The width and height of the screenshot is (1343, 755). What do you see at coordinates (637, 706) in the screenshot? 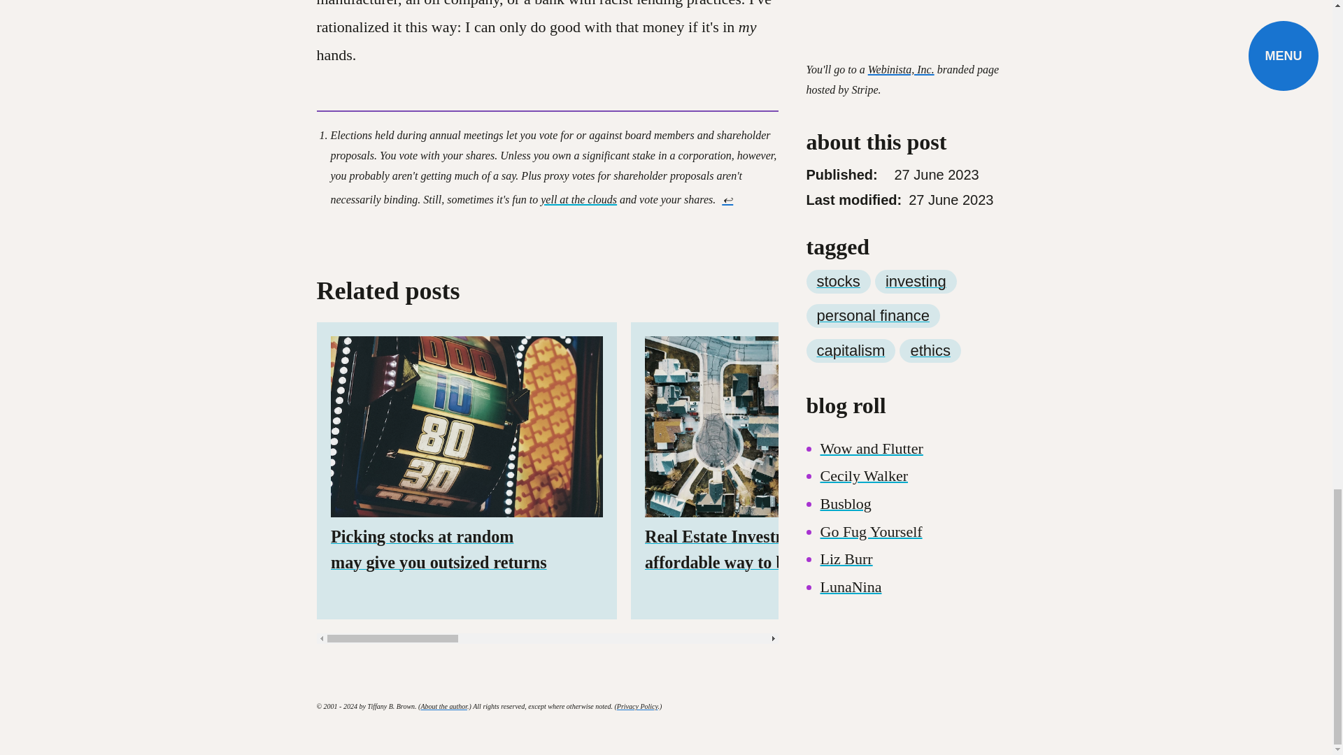
I see `Privacy Policy` at bounding box center [637, 706].